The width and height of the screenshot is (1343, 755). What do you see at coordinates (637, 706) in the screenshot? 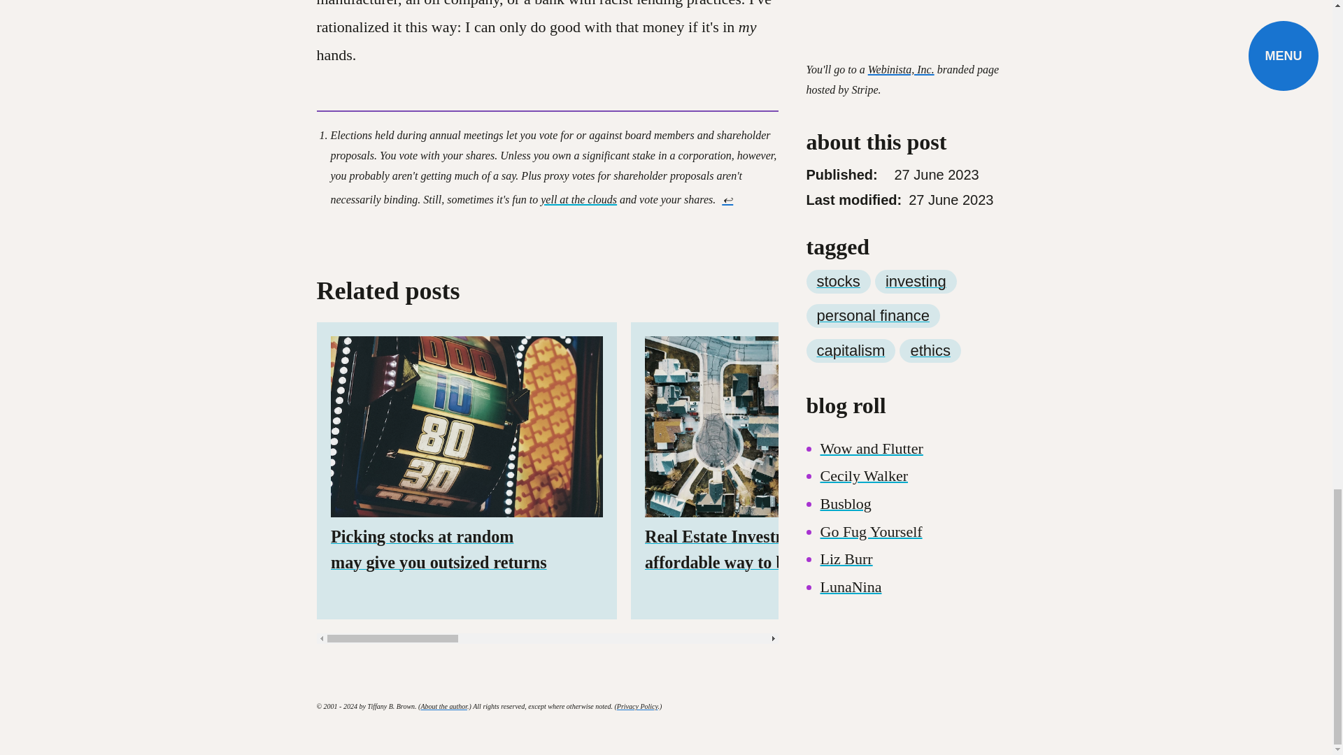
I see `Privacy Policy` at bounding box center [637, 706].